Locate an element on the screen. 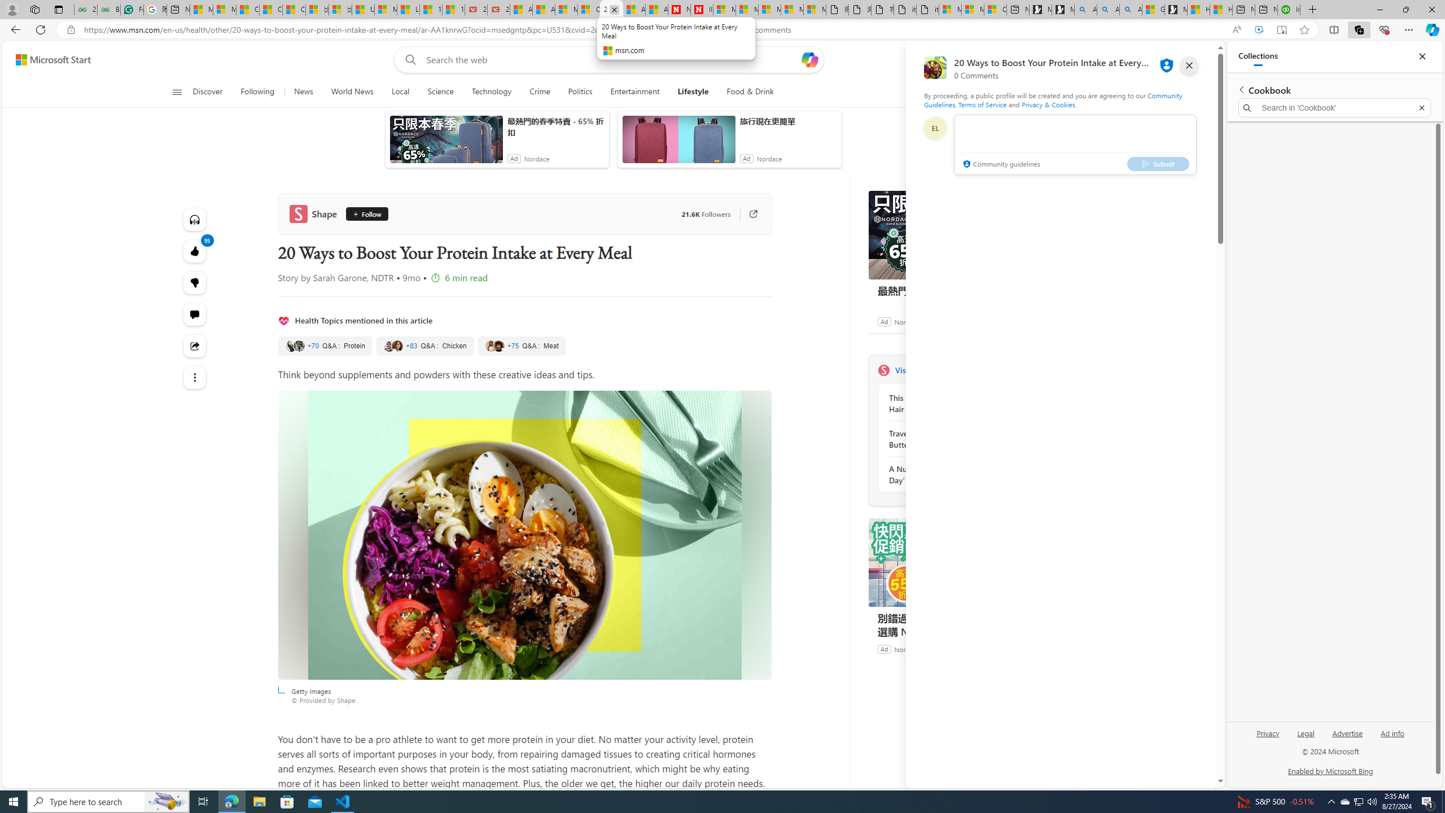 This screenshot has height=813, width=1445. Politics is located at coordinates (580, 92).